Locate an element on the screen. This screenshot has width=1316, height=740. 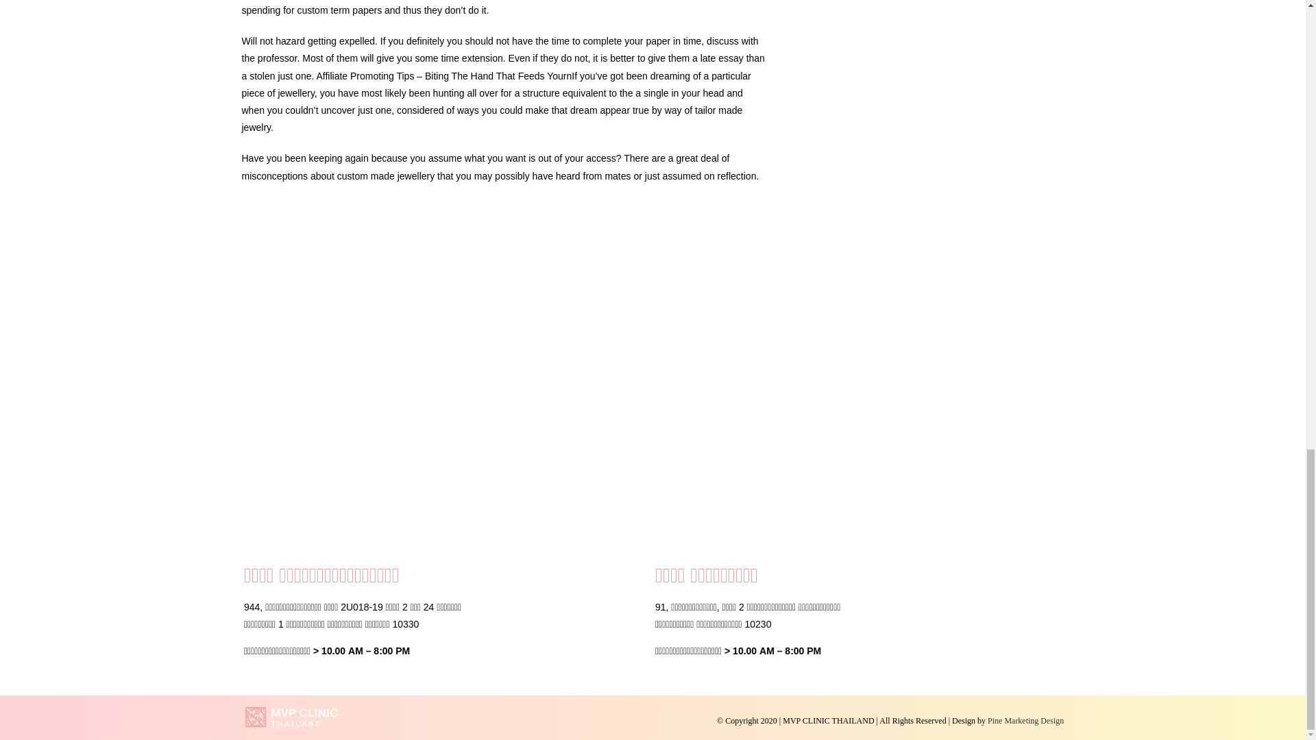
iconlogo4 is located at coordinates (292, 717).